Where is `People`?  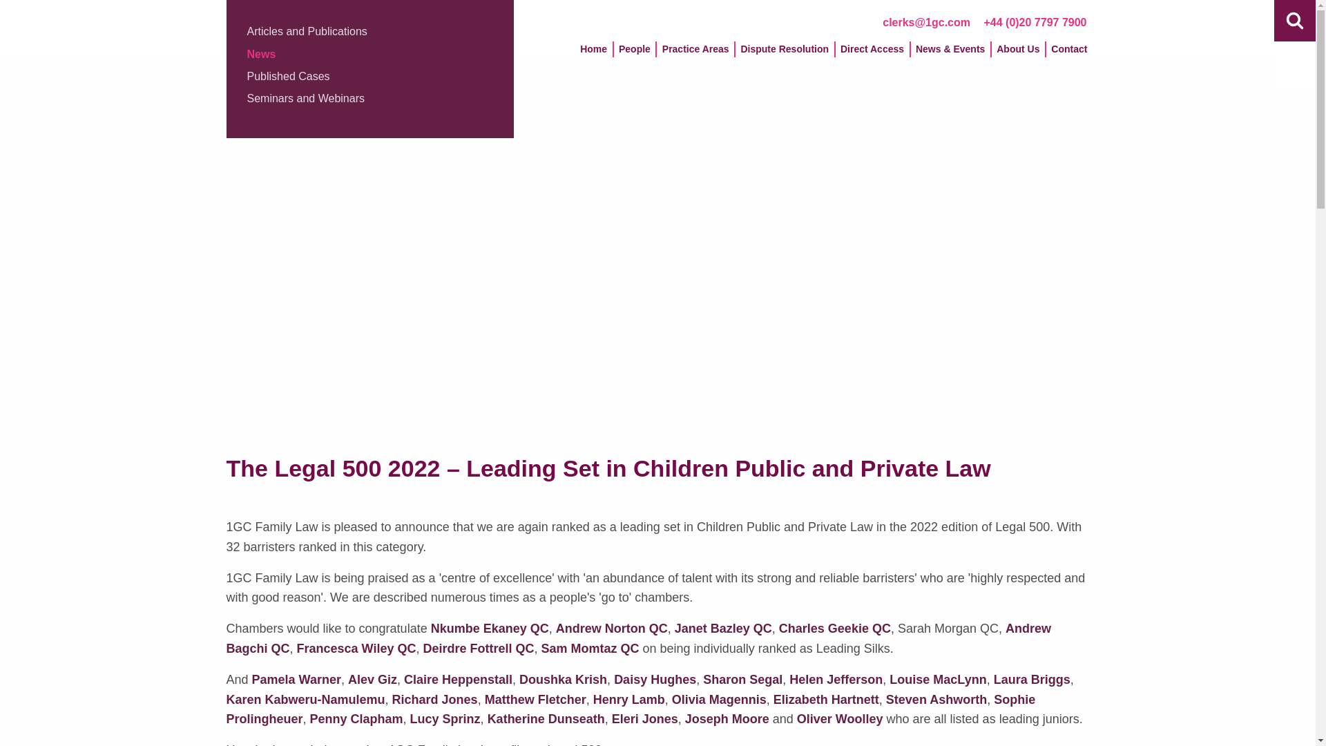 People is located at coordinates (634, 53).